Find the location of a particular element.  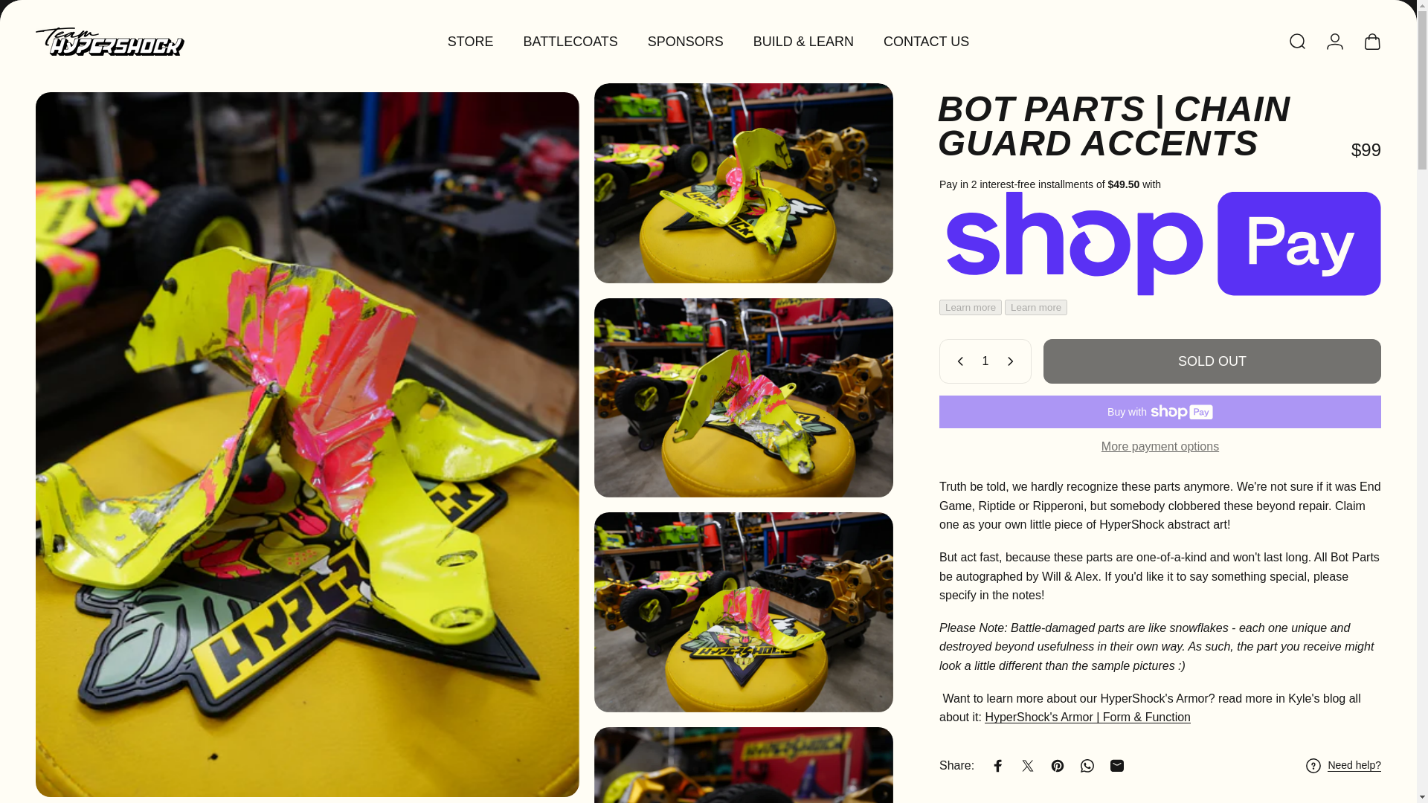

TikTok is located at coordinates (174, 7).